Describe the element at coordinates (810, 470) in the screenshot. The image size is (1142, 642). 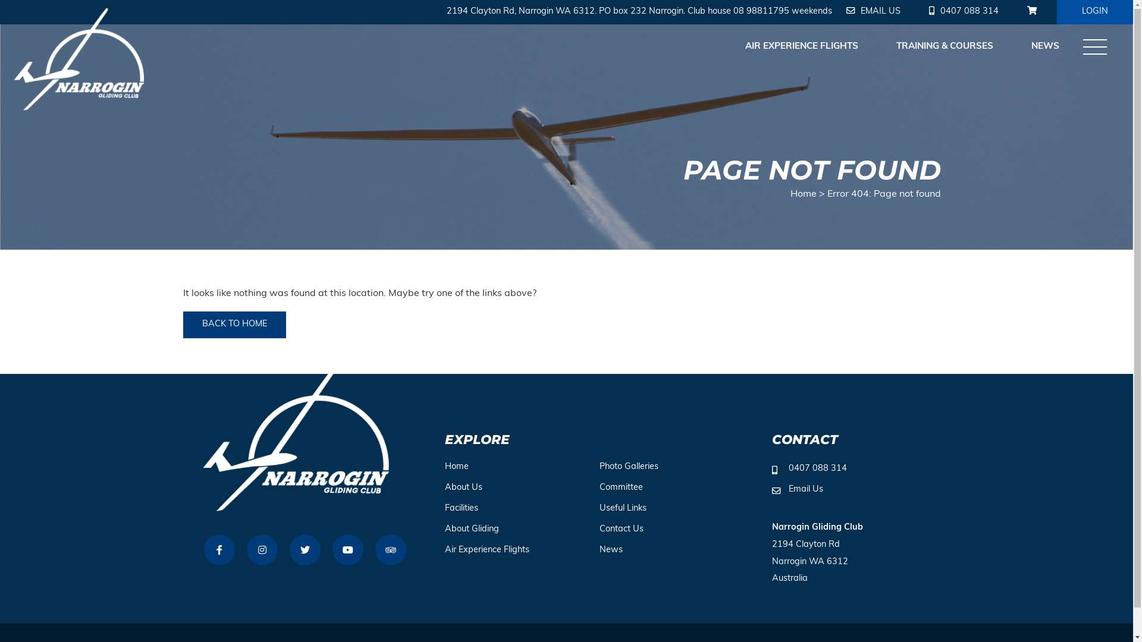
I see `0407 088 314` at that location.